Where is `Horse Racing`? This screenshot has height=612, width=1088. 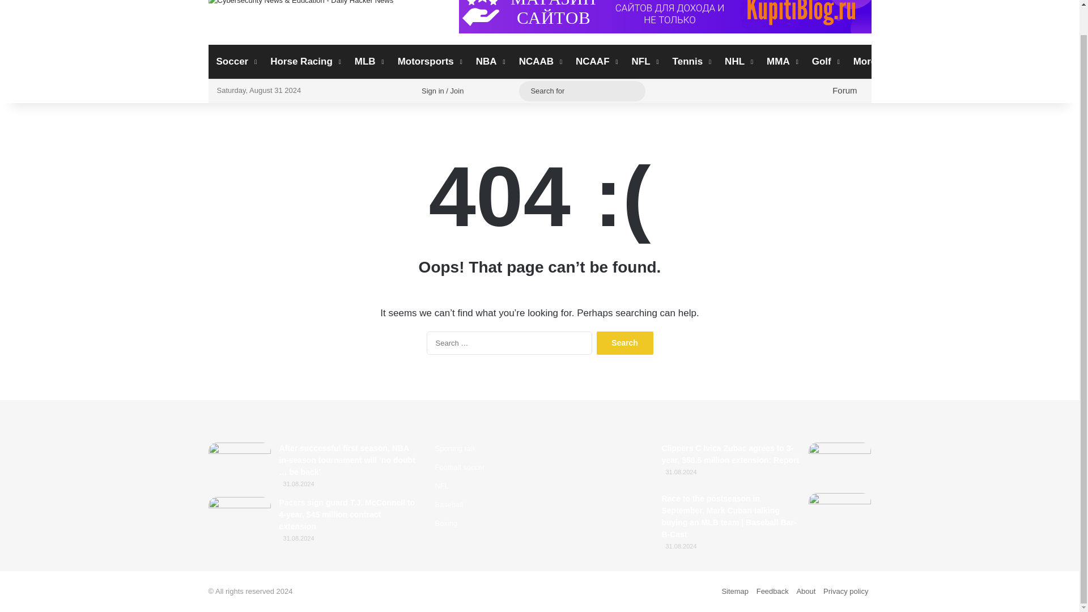 Horse Racing is located at coordinates (304, 61).